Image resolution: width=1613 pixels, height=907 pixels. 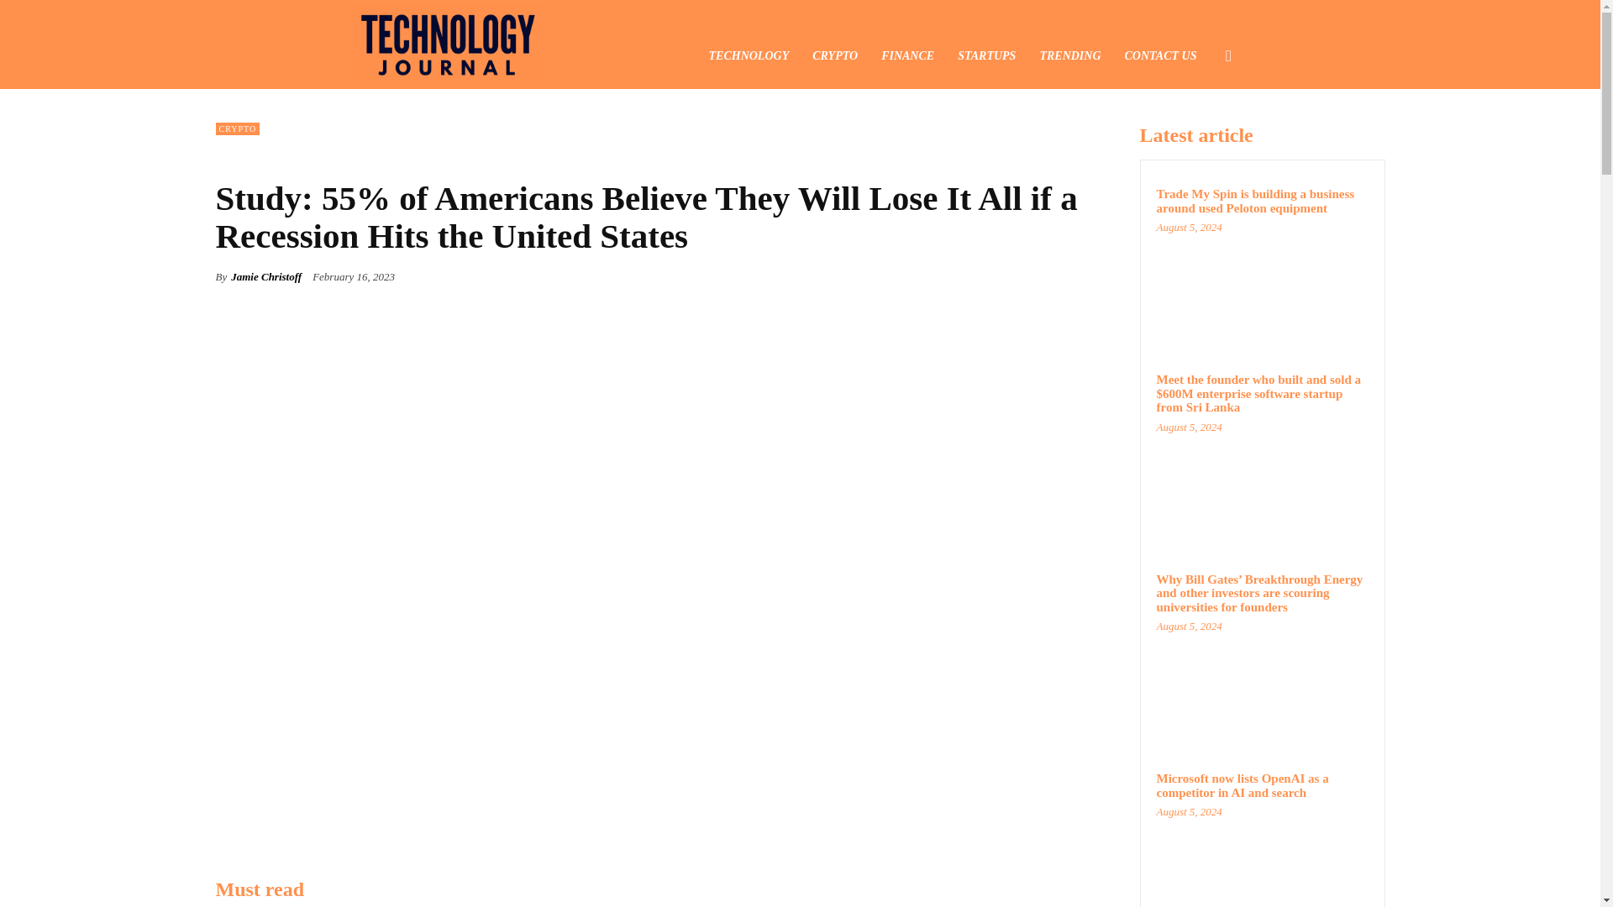 I want to click on Technology Journal Mag, so click(x=447, y=44).